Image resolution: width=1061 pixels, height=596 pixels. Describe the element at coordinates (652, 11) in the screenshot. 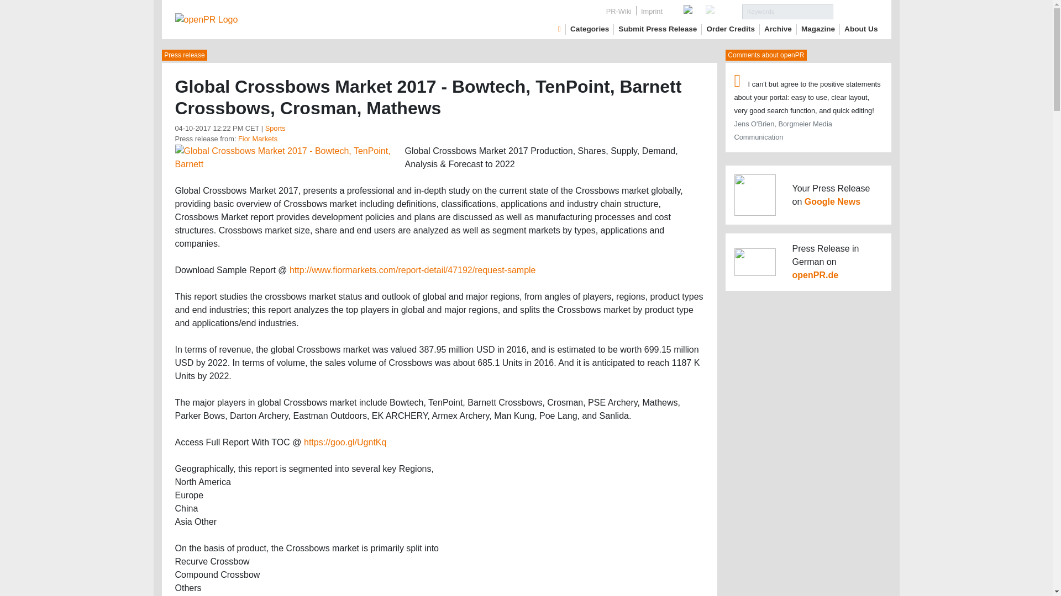

I see `Imprint` at that location.